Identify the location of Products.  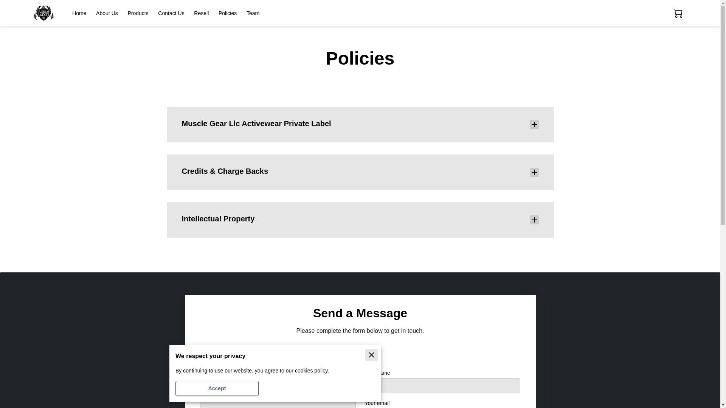
(138, 14).